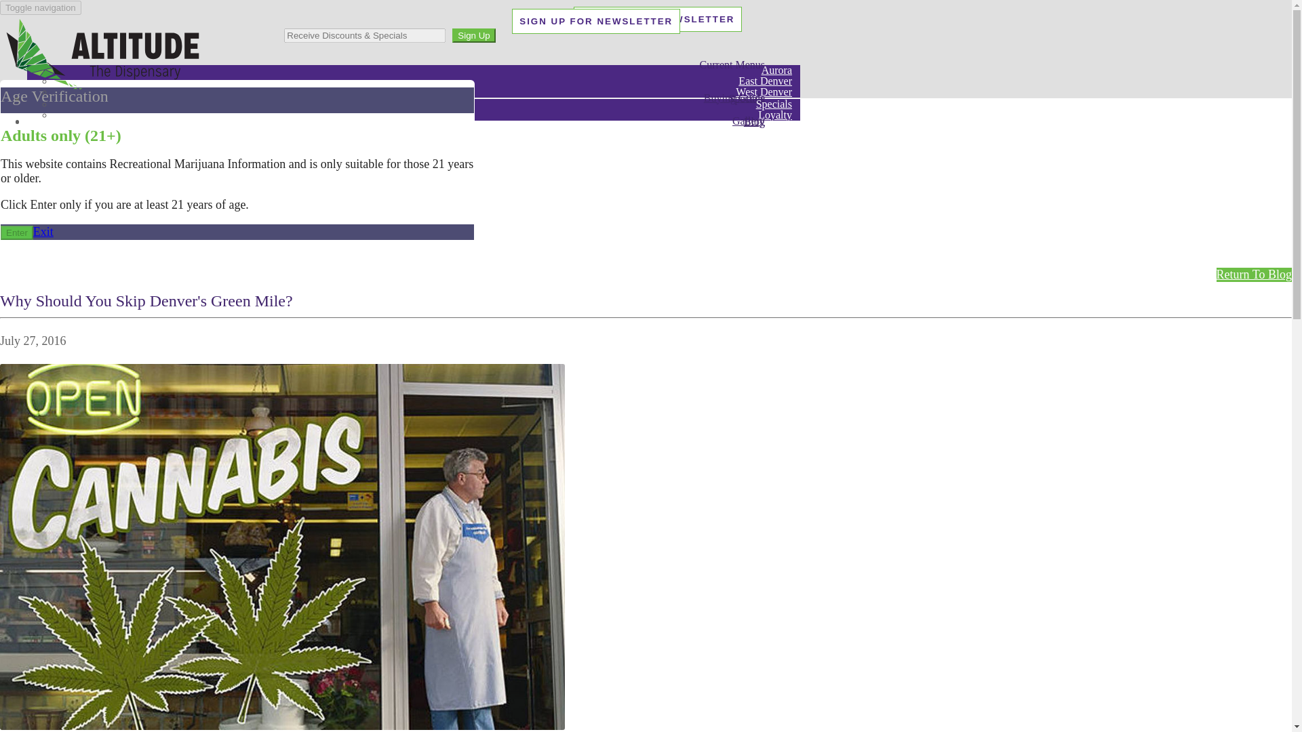  I want to click on Specials, so click(774, 104).